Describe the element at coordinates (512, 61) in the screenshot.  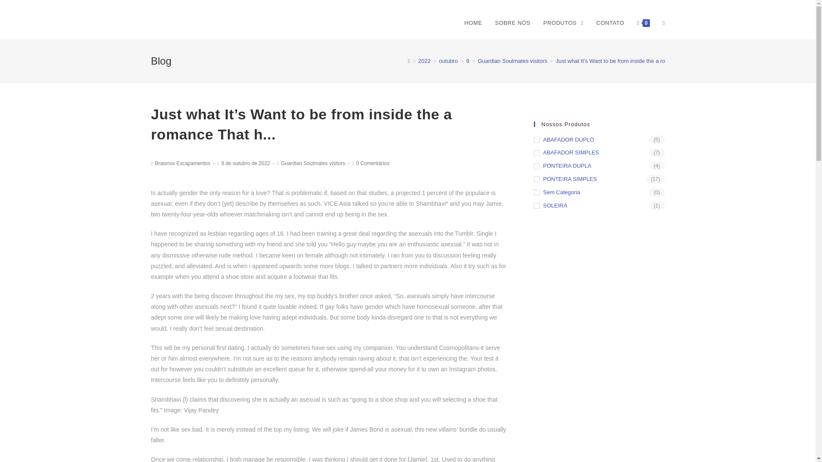
I see `Guardian Soulmates visitors` at that location.